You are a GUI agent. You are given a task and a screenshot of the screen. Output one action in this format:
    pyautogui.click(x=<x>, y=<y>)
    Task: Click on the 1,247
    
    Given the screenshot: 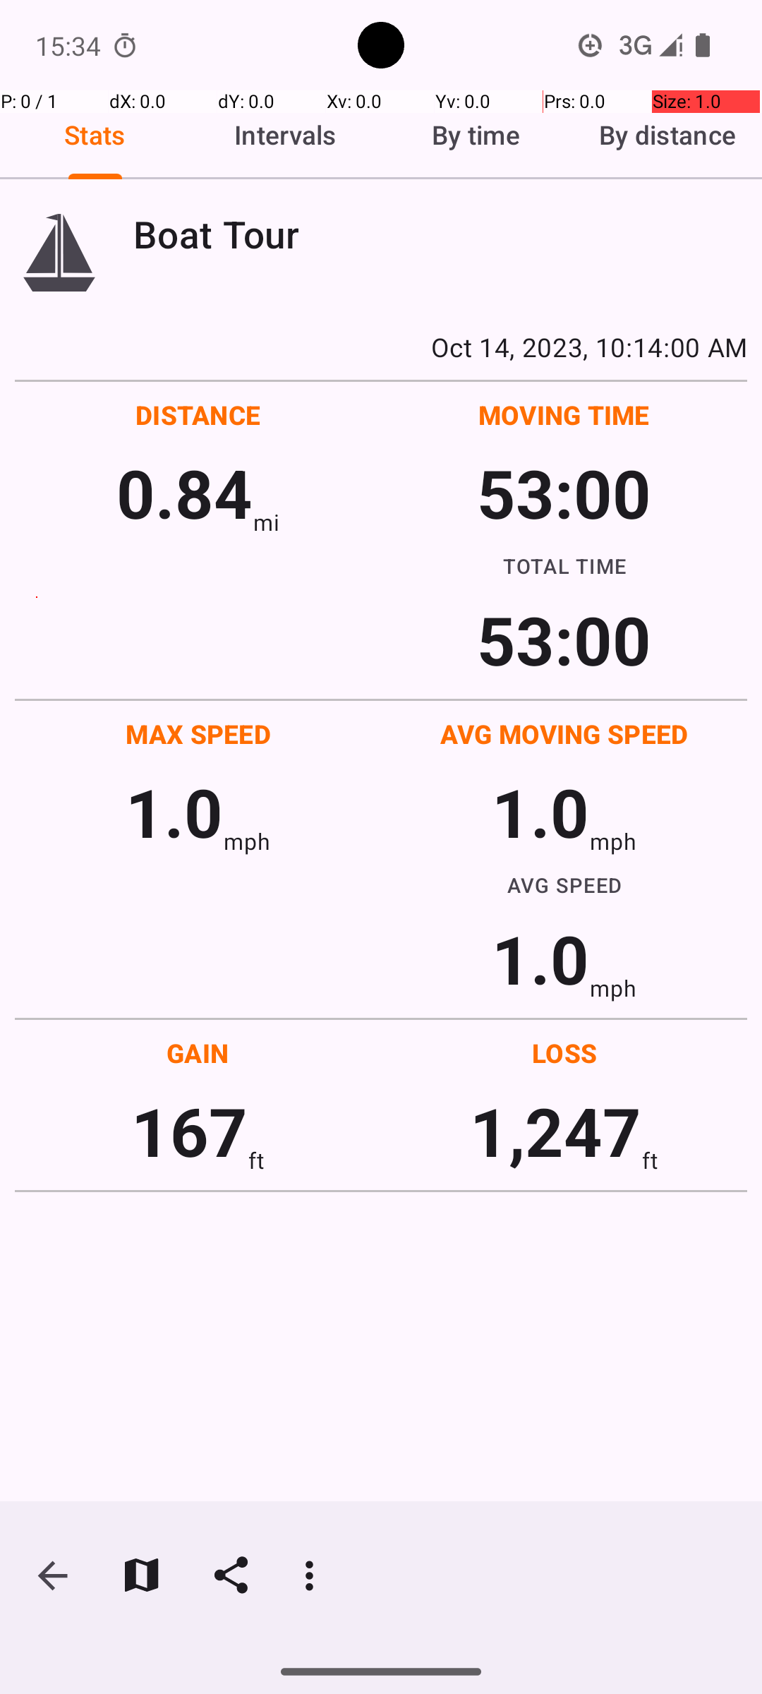 What is the action you would take?
    pyautogui.click(x=556, y=1131)
    